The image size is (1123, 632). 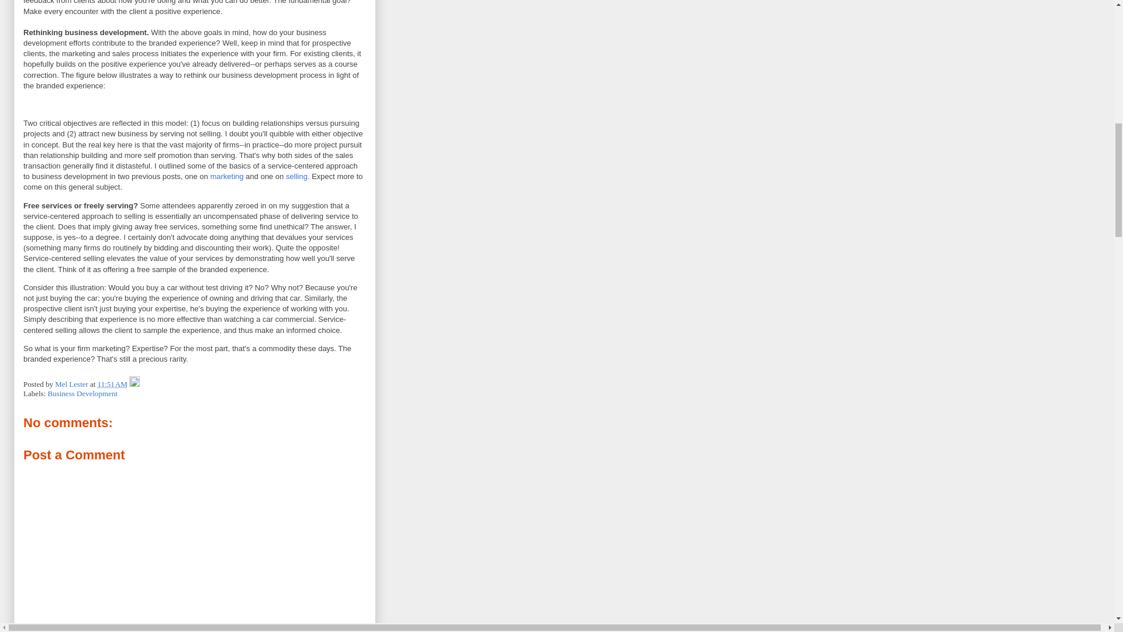 I want to click on selling, so click(x=297, y=176).